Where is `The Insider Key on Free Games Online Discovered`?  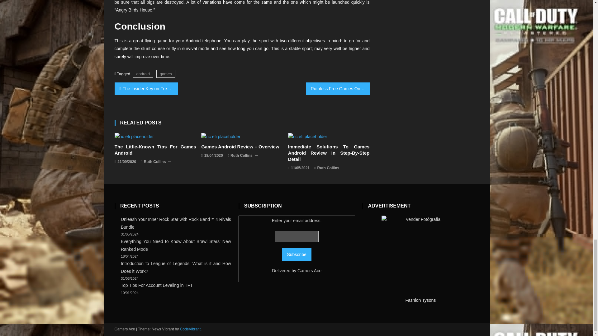 The Insider Key on Free Games Online Discovered is located at coordinates (146, 88).